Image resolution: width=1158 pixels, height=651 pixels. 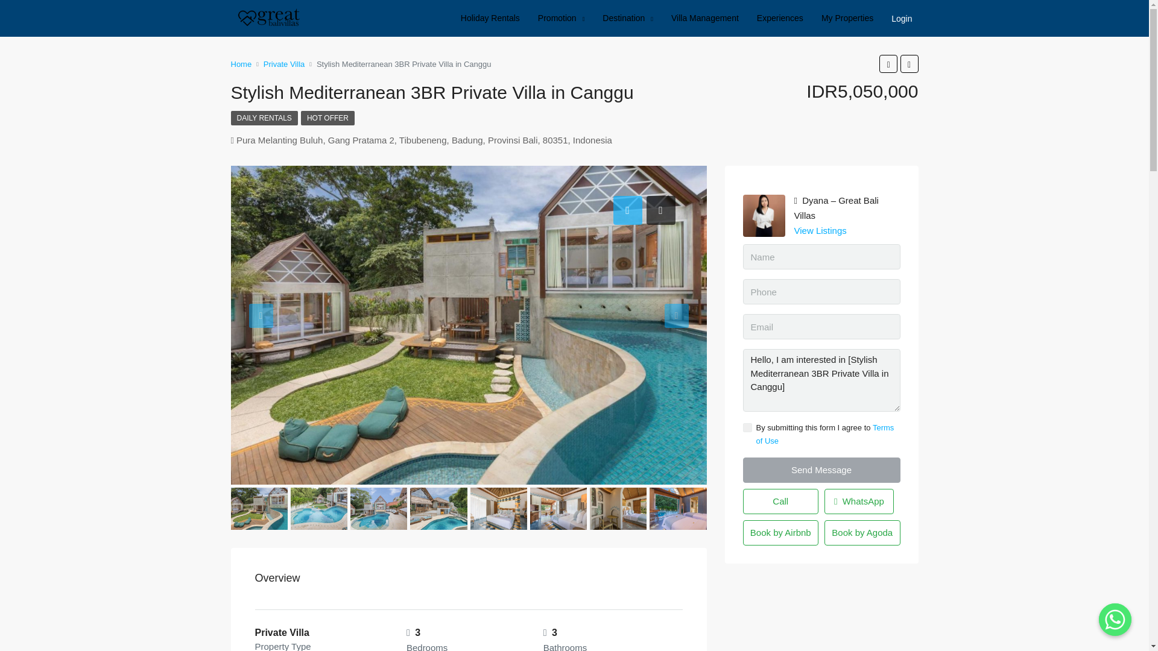 What do you see at coordinates (627, 18) in the screenshot?
I see `Destination` at bounding box center [627, 18].